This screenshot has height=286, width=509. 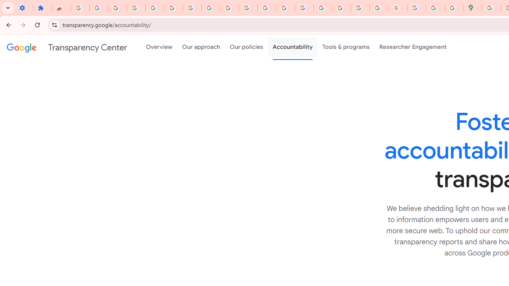 What do you see at coordinates (155, 8) in the screenshot?
I see `Sign in - Google Accounts` at bounding box center [155, 8].